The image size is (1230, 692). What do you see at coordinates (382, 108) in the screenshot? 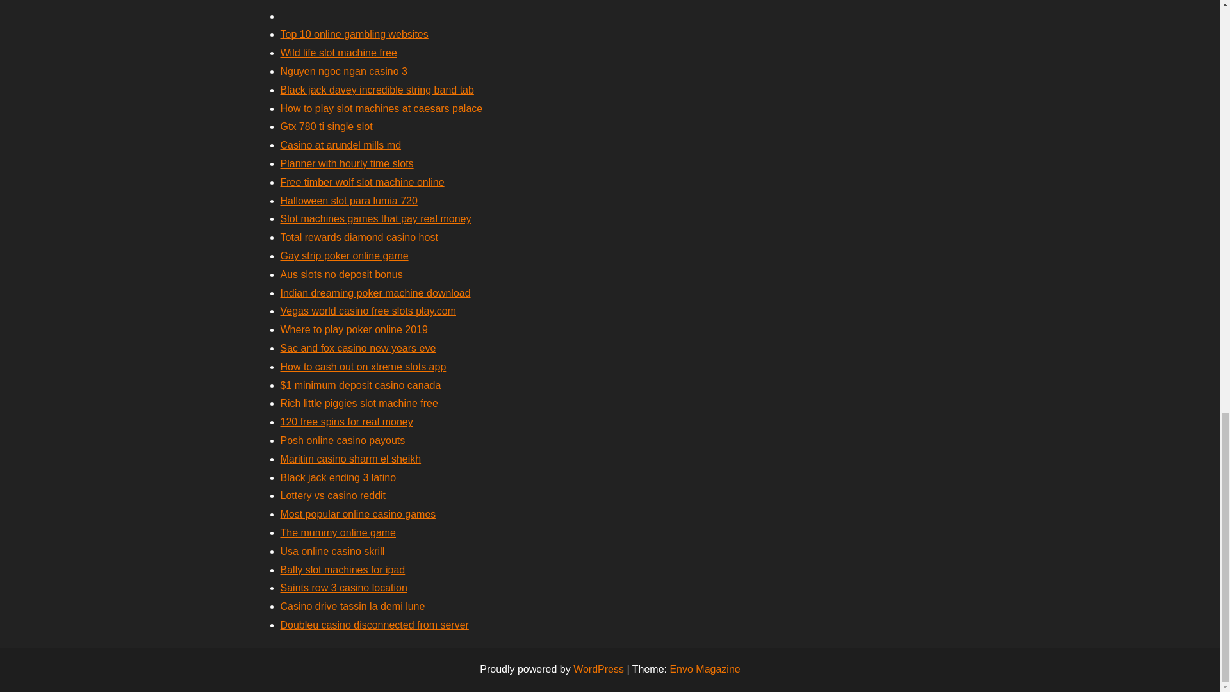
I see `How to play slot machines at caesars palace` at bounding box center [382, 108].